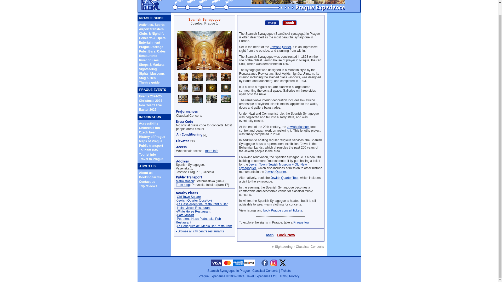 The height and width of the screenshot is (282, 502). I want to click on Activities, Sports, so click(152, 25).